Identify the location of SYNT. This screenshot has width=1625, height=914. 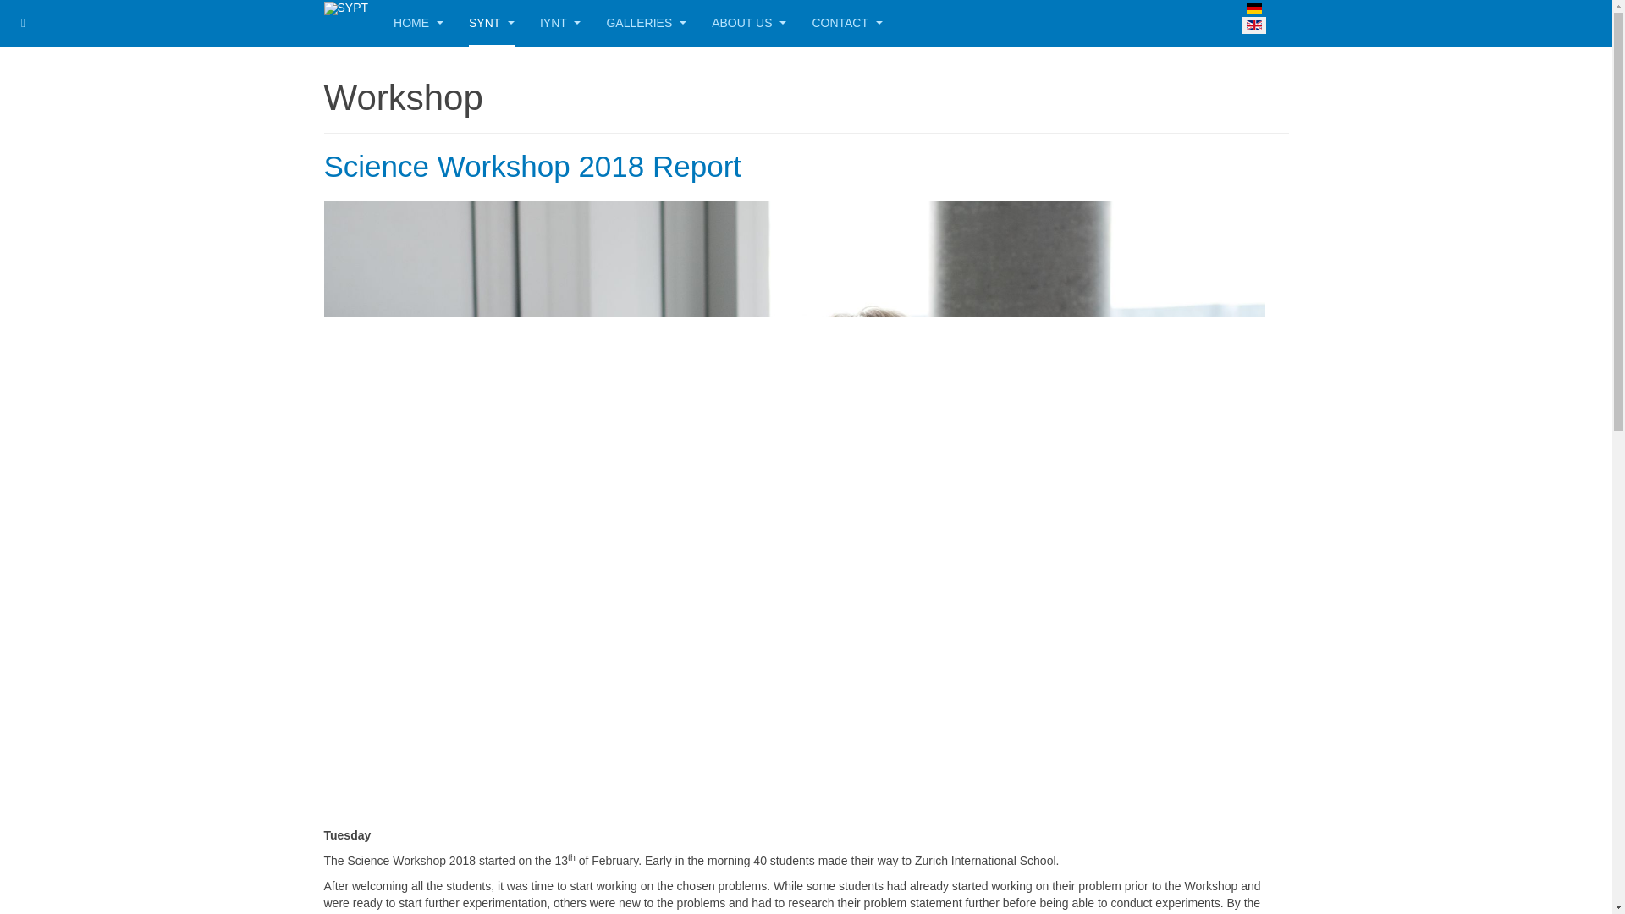
(492, 24).